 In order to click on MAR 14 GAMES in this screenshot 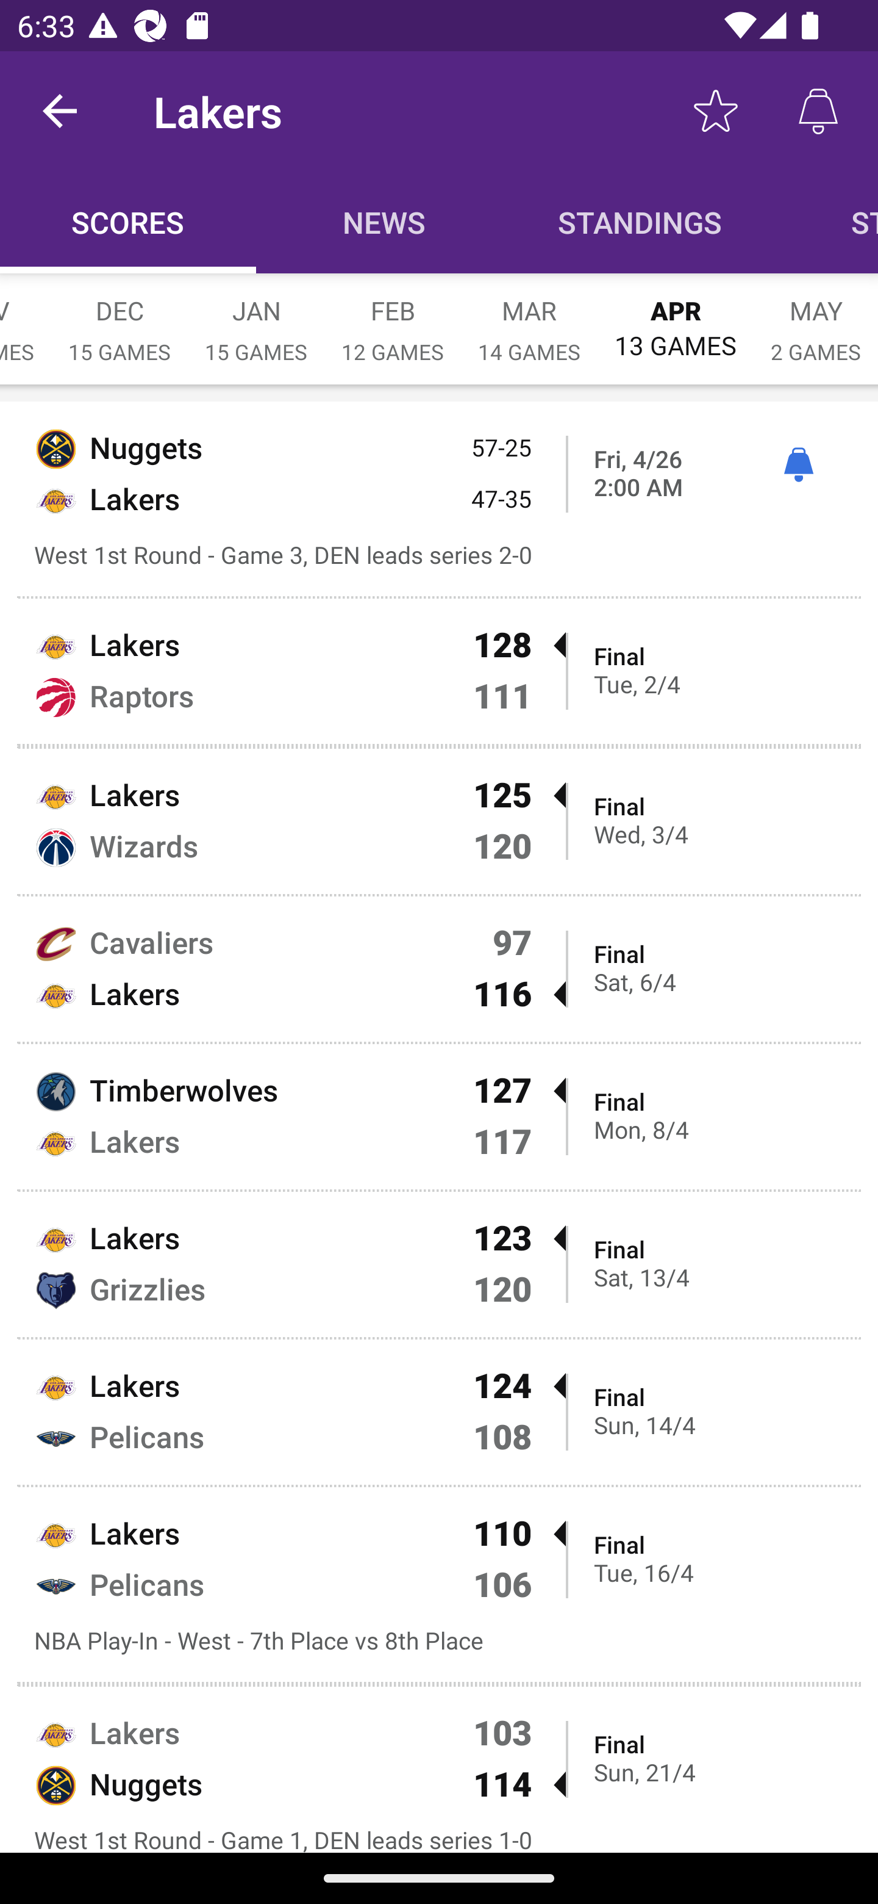, I will do `click(529, 319)`.